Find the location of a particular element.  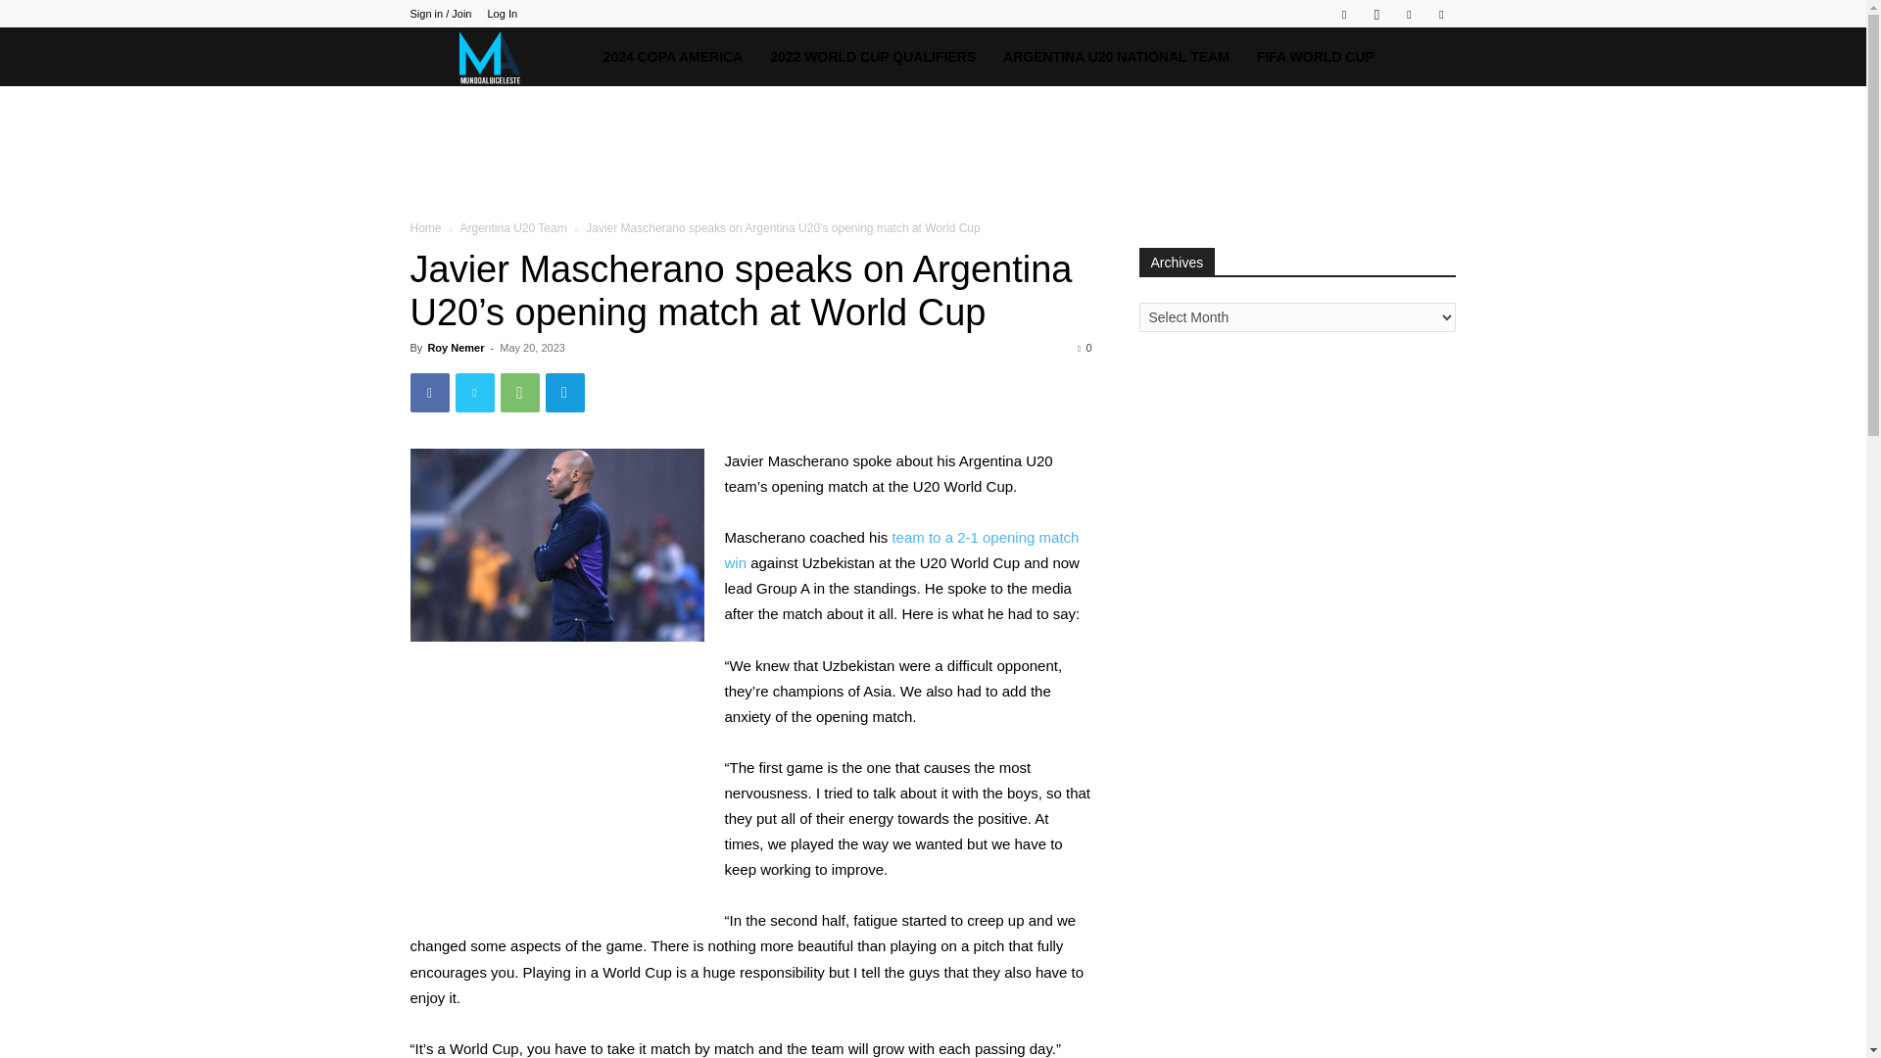

View all posts in Argentina U20 Team is located at coordinates (511, 227).